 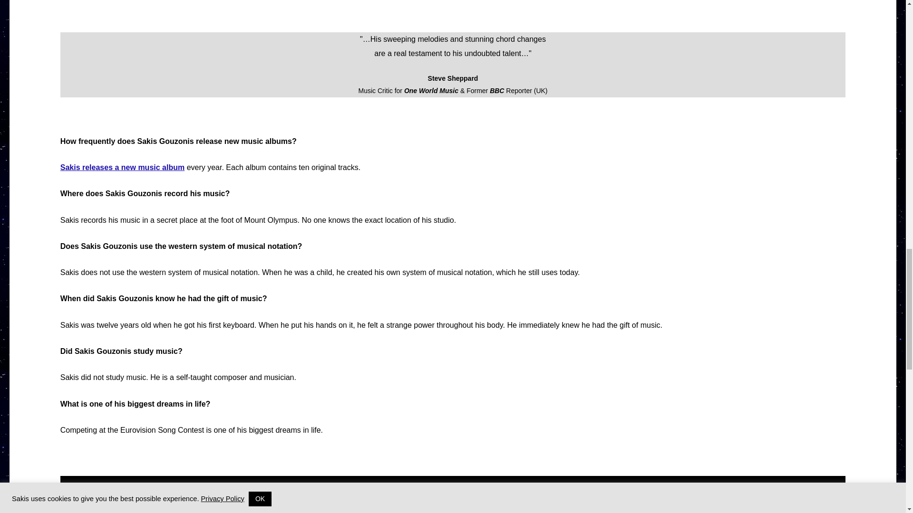 What do you see at coordinates (122, 167) in the screenshot?
I see `Music Albums by Sakis Gouzonis` at bounding box center [122, 167].